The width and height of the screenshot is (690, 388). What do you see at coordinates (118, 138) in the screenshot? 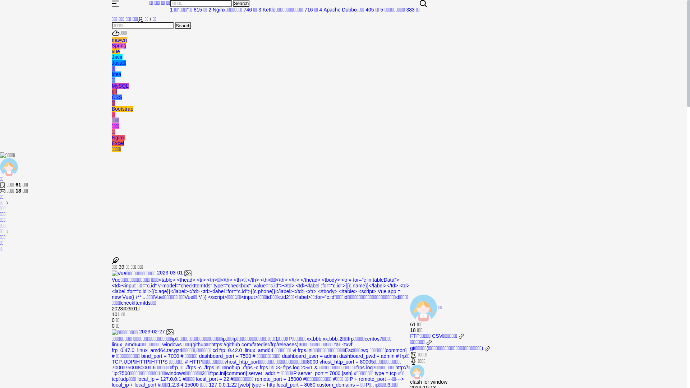
I see `Nginx` at bounding box center [118, 138].